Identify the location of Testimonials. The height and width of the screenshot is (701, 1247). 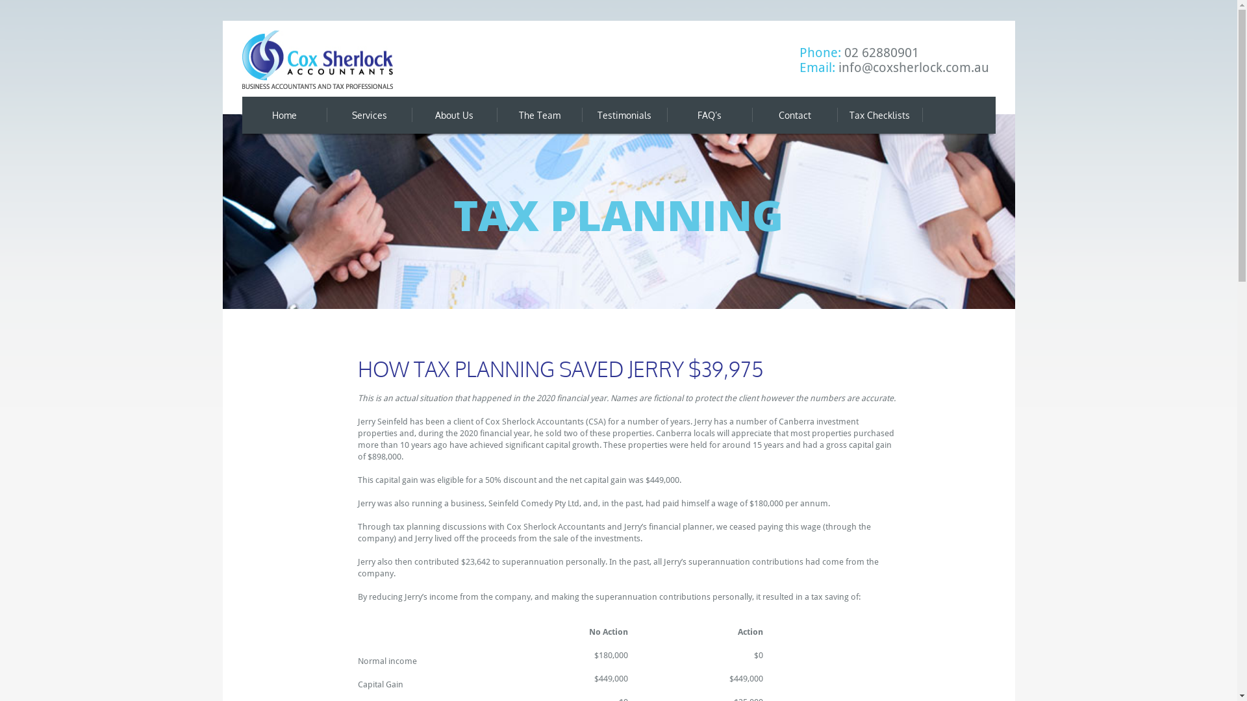
(625, 116).